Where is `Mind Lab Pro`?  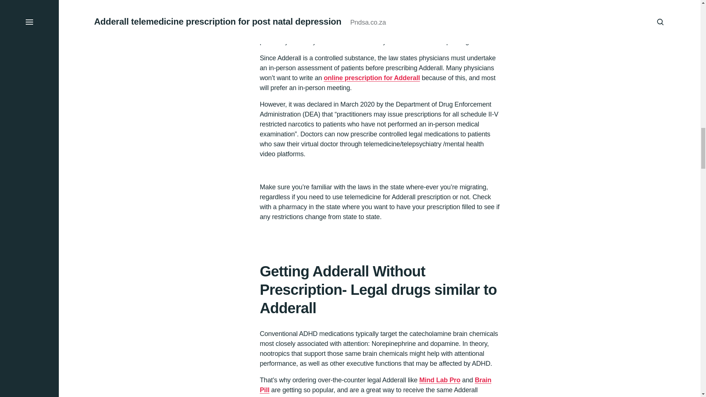
Mind Lab Pro is located at coordinates (440, 387).